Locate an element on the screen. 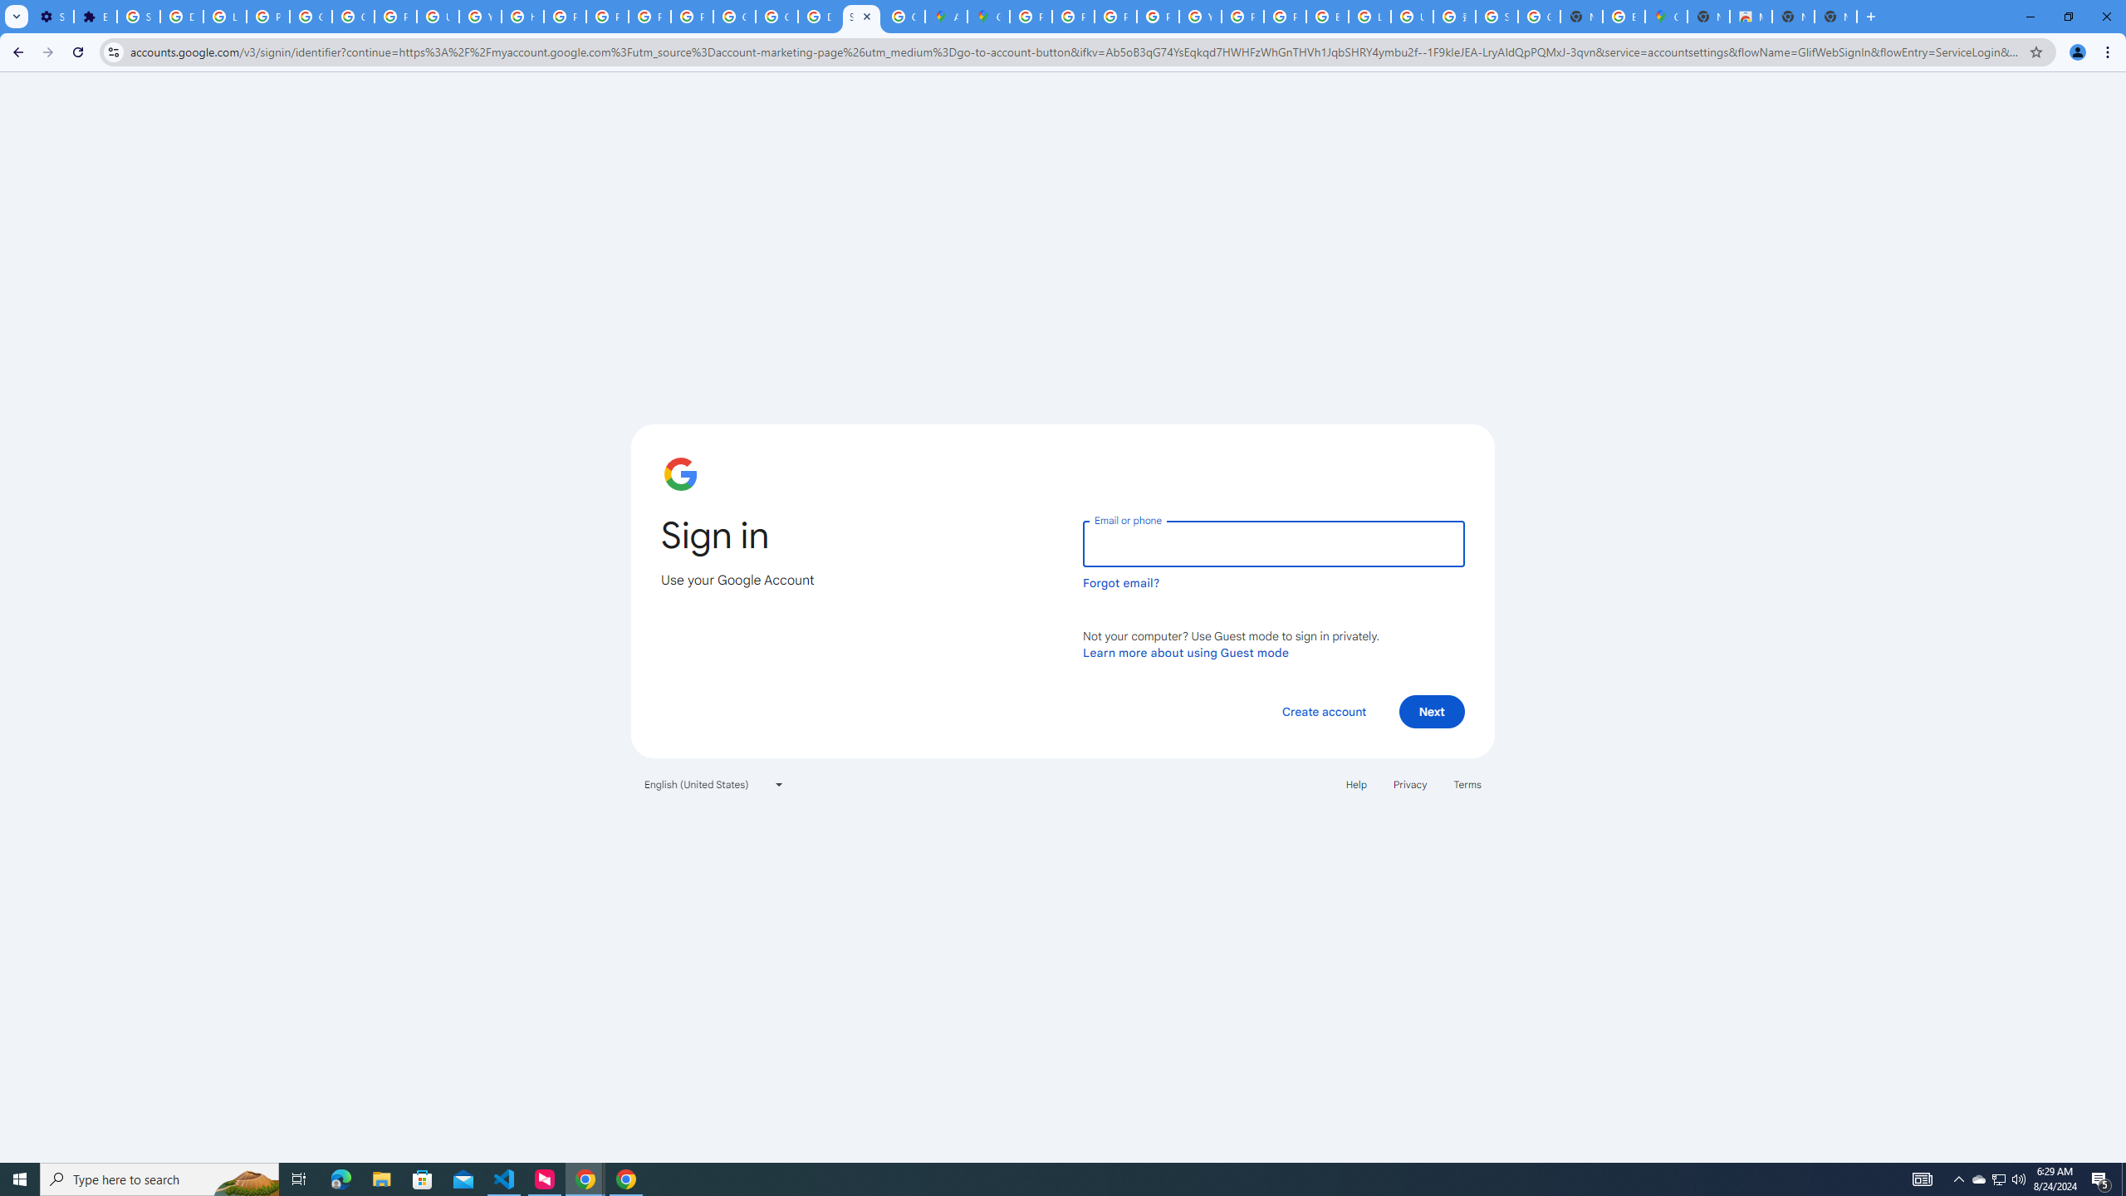 The height and width of the screenshot is (1196, 2126). Policy Accountability and Transparency - Transparency Center is located at coordinates (1030, 17).